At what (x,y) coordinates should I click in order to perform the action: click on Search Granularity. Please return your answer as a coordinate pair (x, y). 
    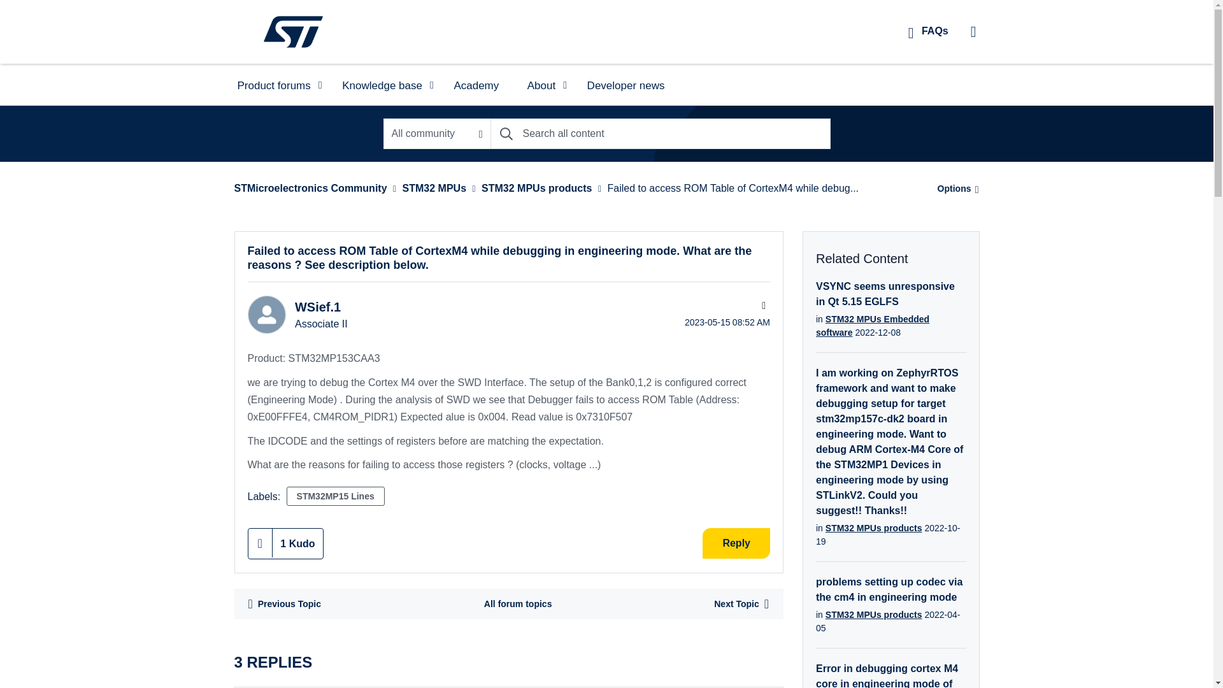
    Looking at the image, I should click on (437, 134).